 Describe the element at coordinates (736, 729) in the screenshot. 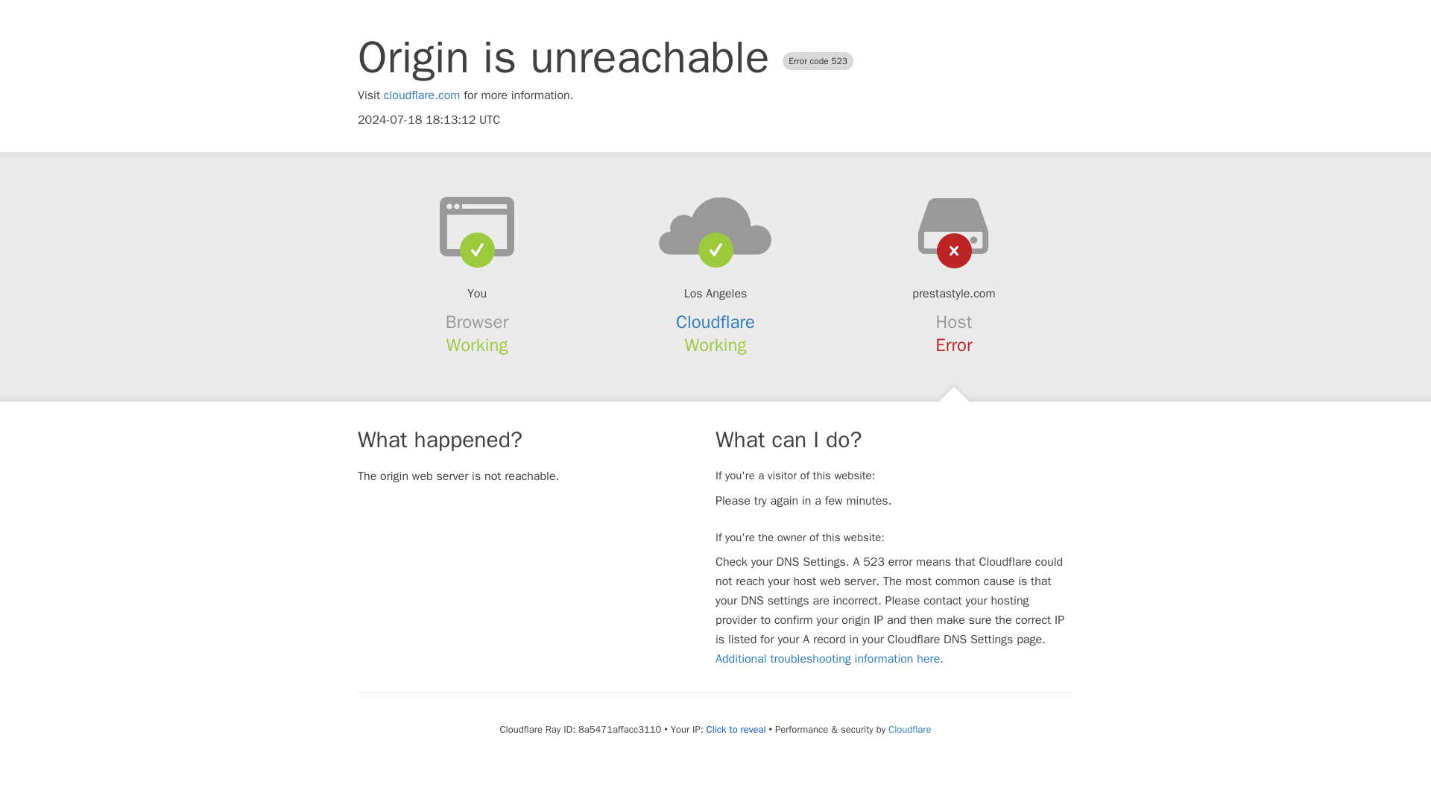

I see `Click to reveal` at that location.